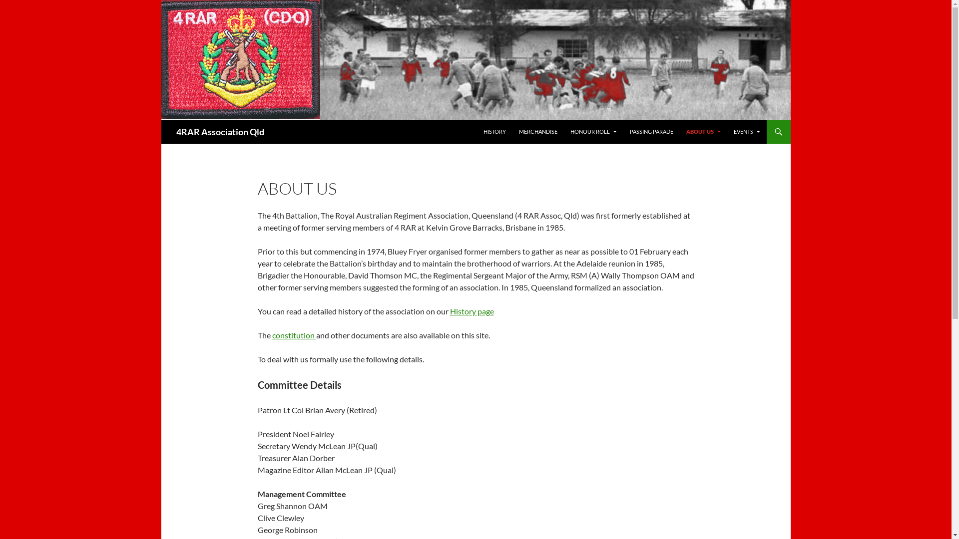  What do you see at coordinates (294, 335) in the screenshot?
I see `constitution` at bounding box center [294, 335].